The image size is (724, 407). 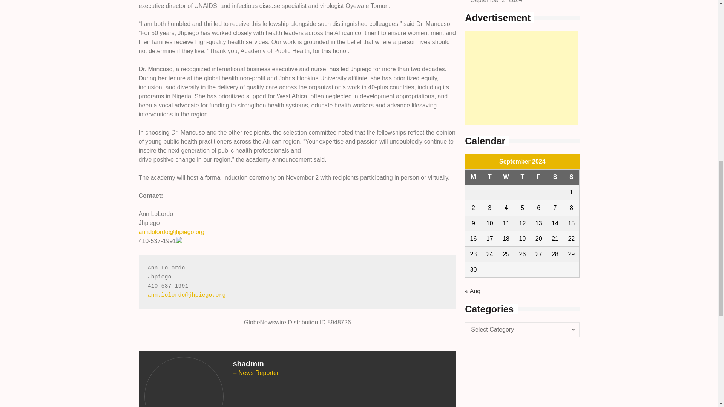 I want to click on Monday, so click(x=473, y=177).